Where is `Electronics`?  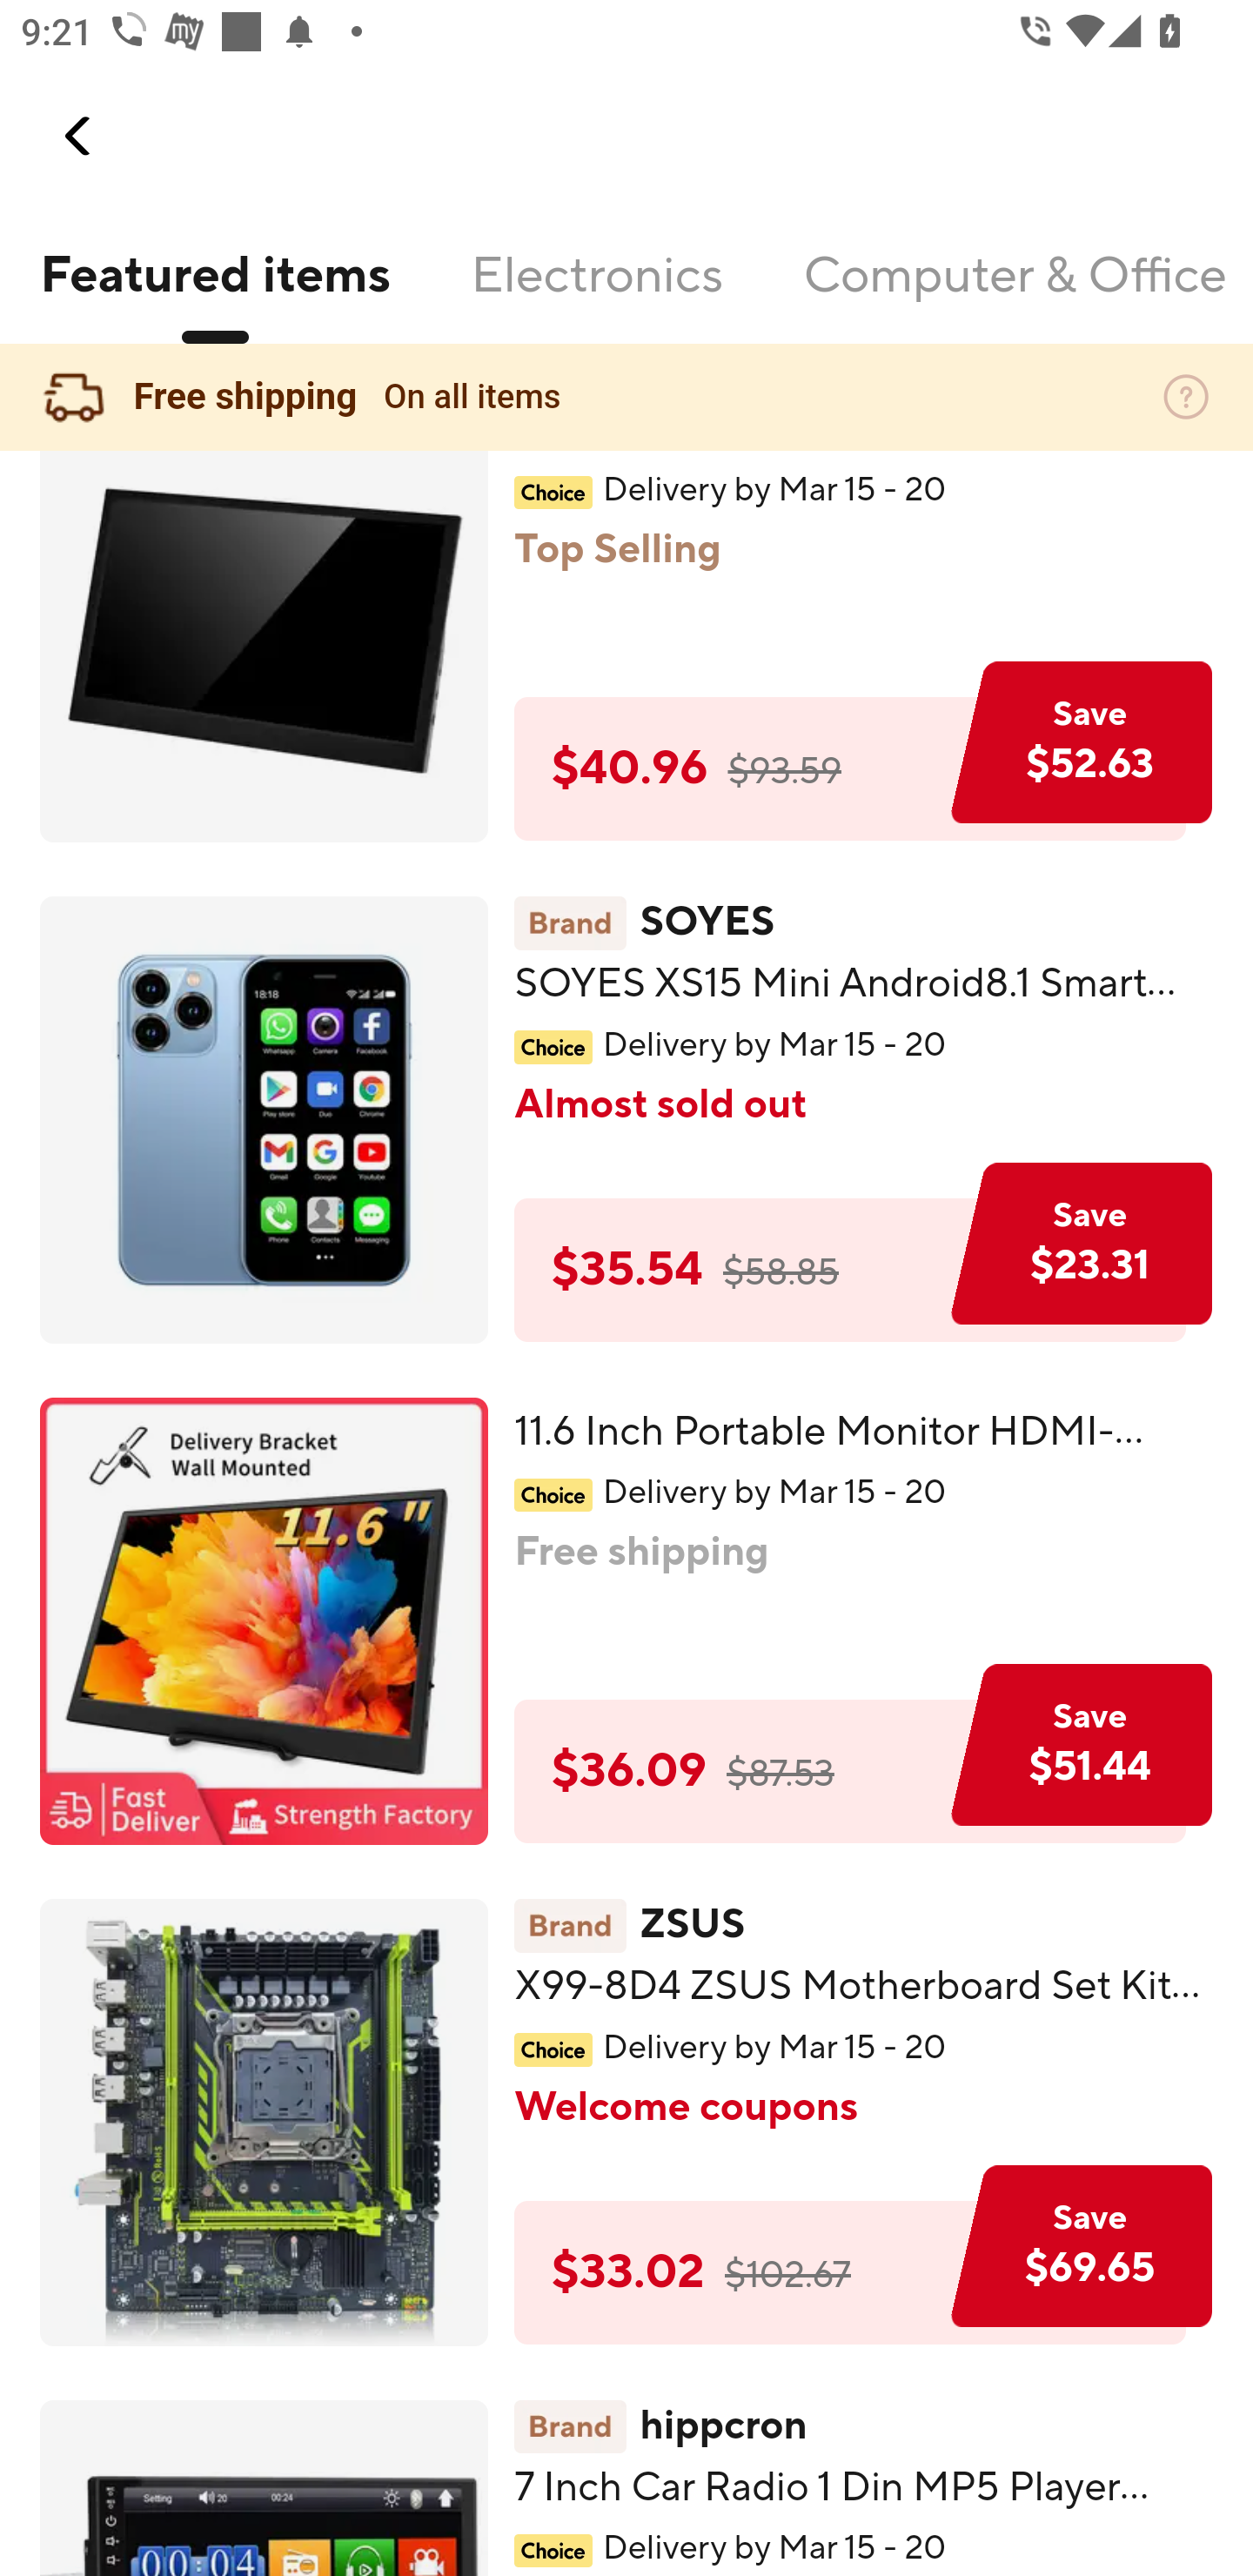
Electronics is located at coordinates (597, 293).